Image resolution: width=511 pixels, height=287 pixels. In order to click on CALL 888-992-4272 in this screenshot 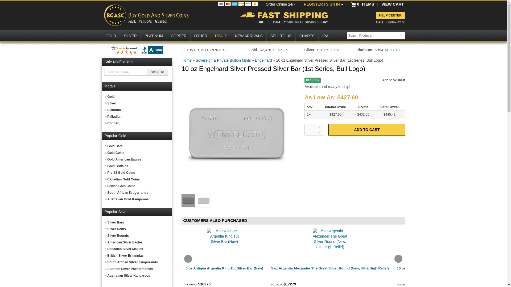, I will do `click(388, 22)`.